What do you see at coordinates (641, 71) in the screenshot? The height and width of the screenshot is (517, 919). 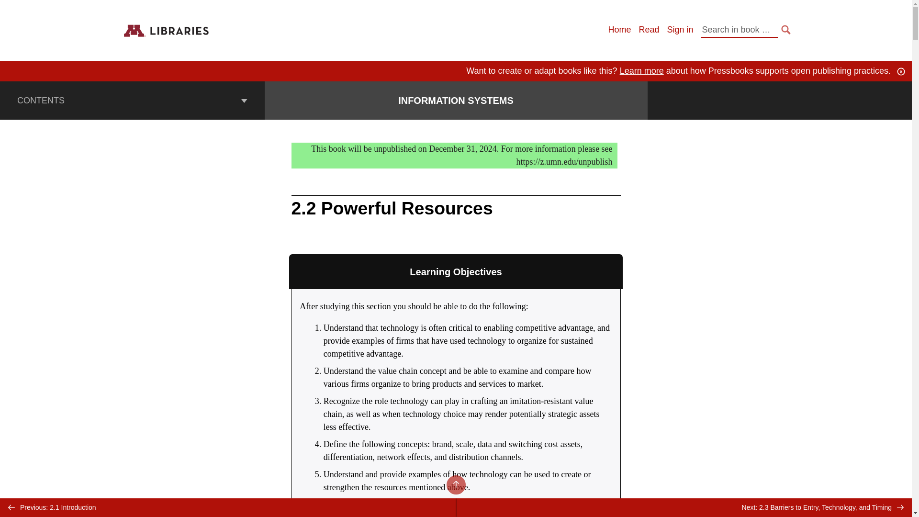 I see `Learn more` at bounding box center [641, 71].